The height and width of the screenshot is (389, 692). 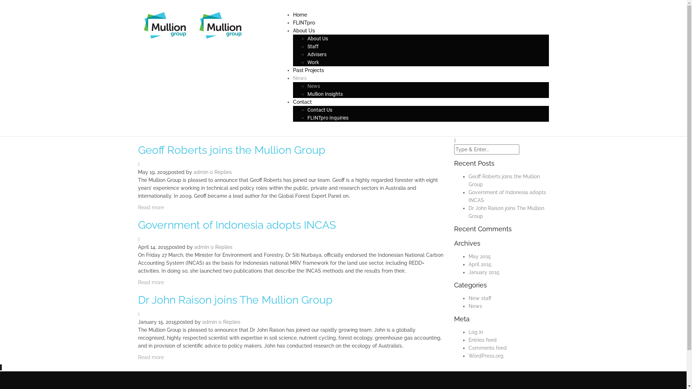 What do you see at coordinates (475, 306) in the screenshot?
I see `News` at bounding box center [475, 306].